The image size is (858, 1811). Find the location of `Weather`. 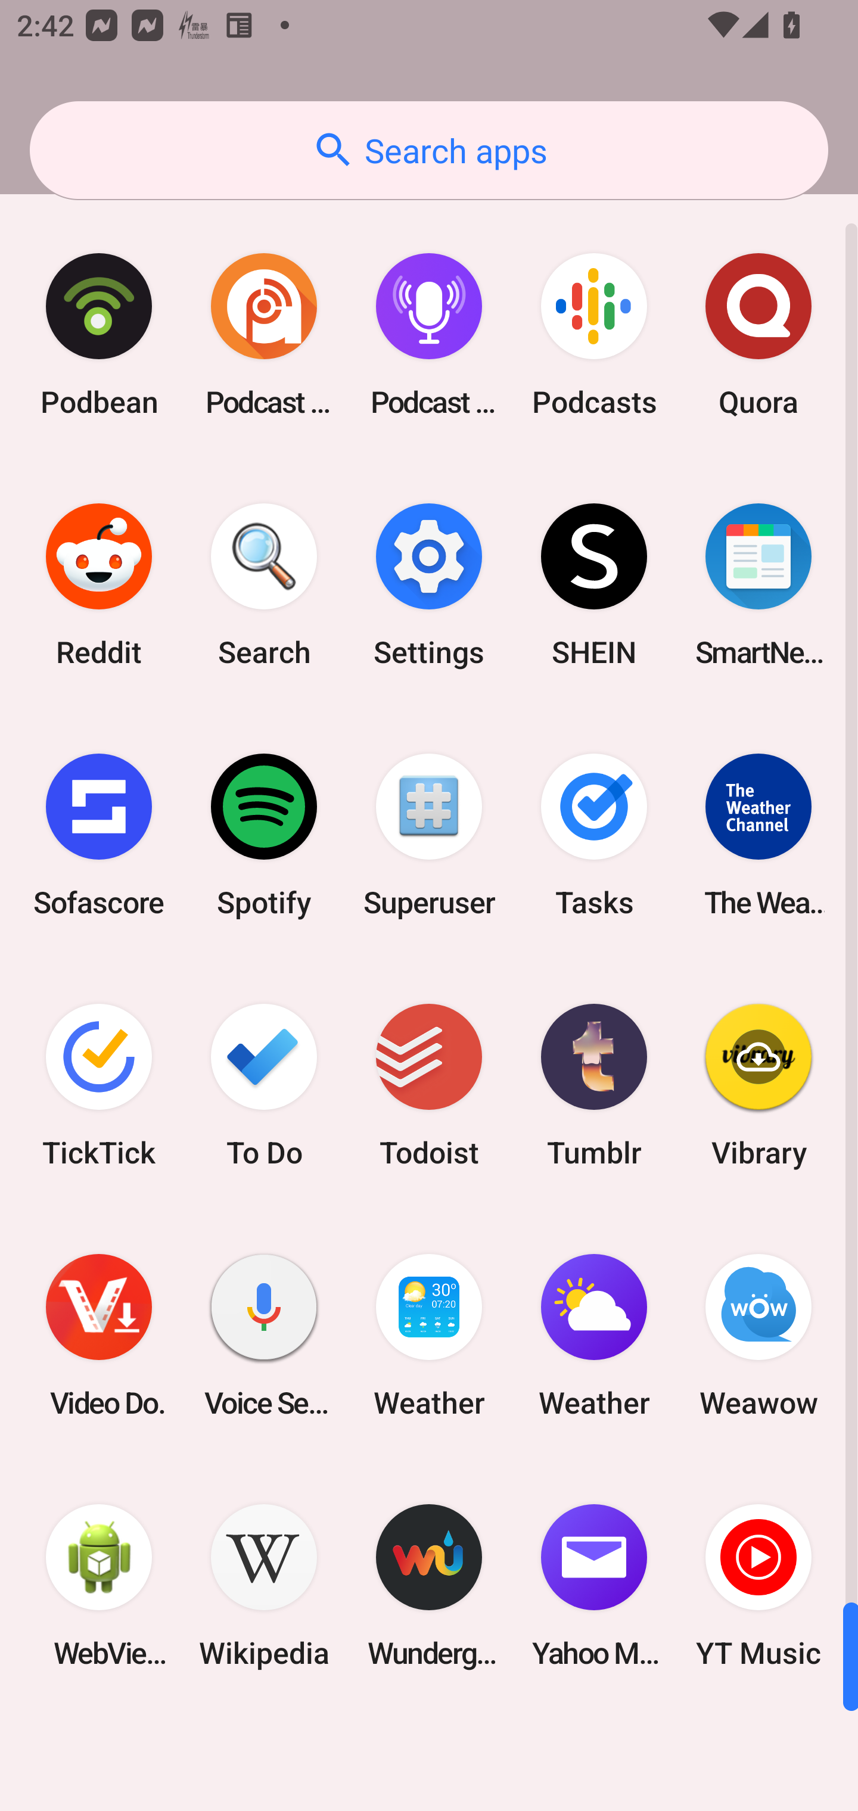

Weather is located at coordinates (429, 1336).